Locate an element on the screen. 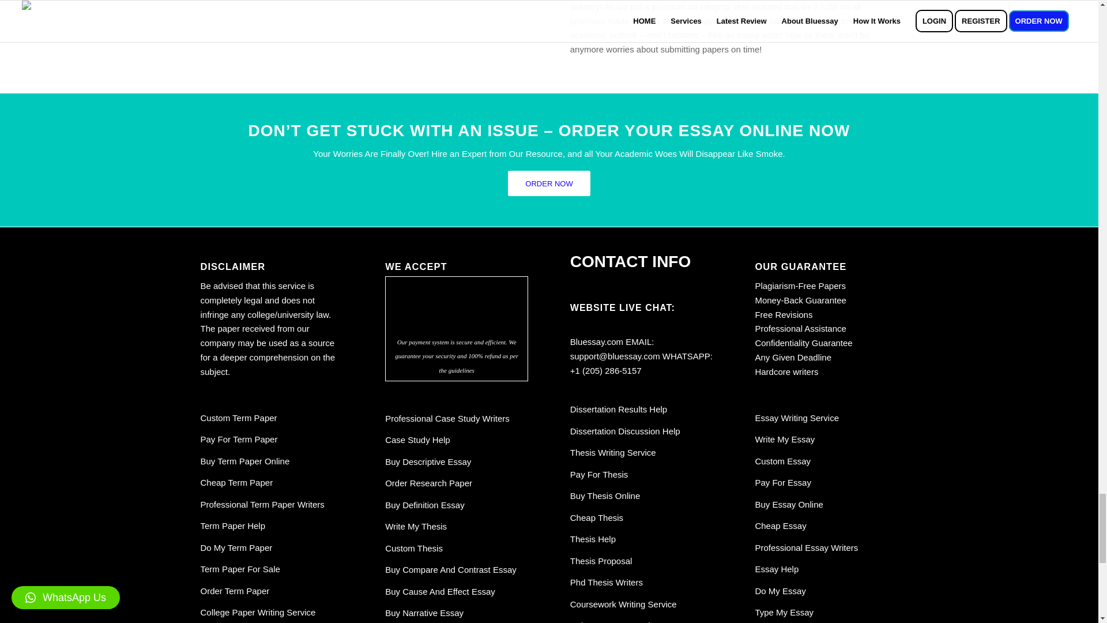 This screenshot has width=1107, height=623. WE ACCEPT is located at coordinates (457, 305).